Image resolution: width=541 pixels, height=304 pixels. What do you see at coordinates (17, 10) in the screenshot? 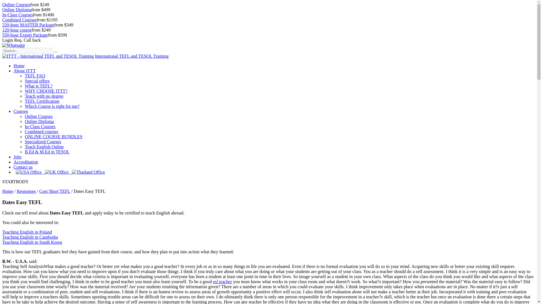
I see `Online Diploma` at bounding box center [17, 10].